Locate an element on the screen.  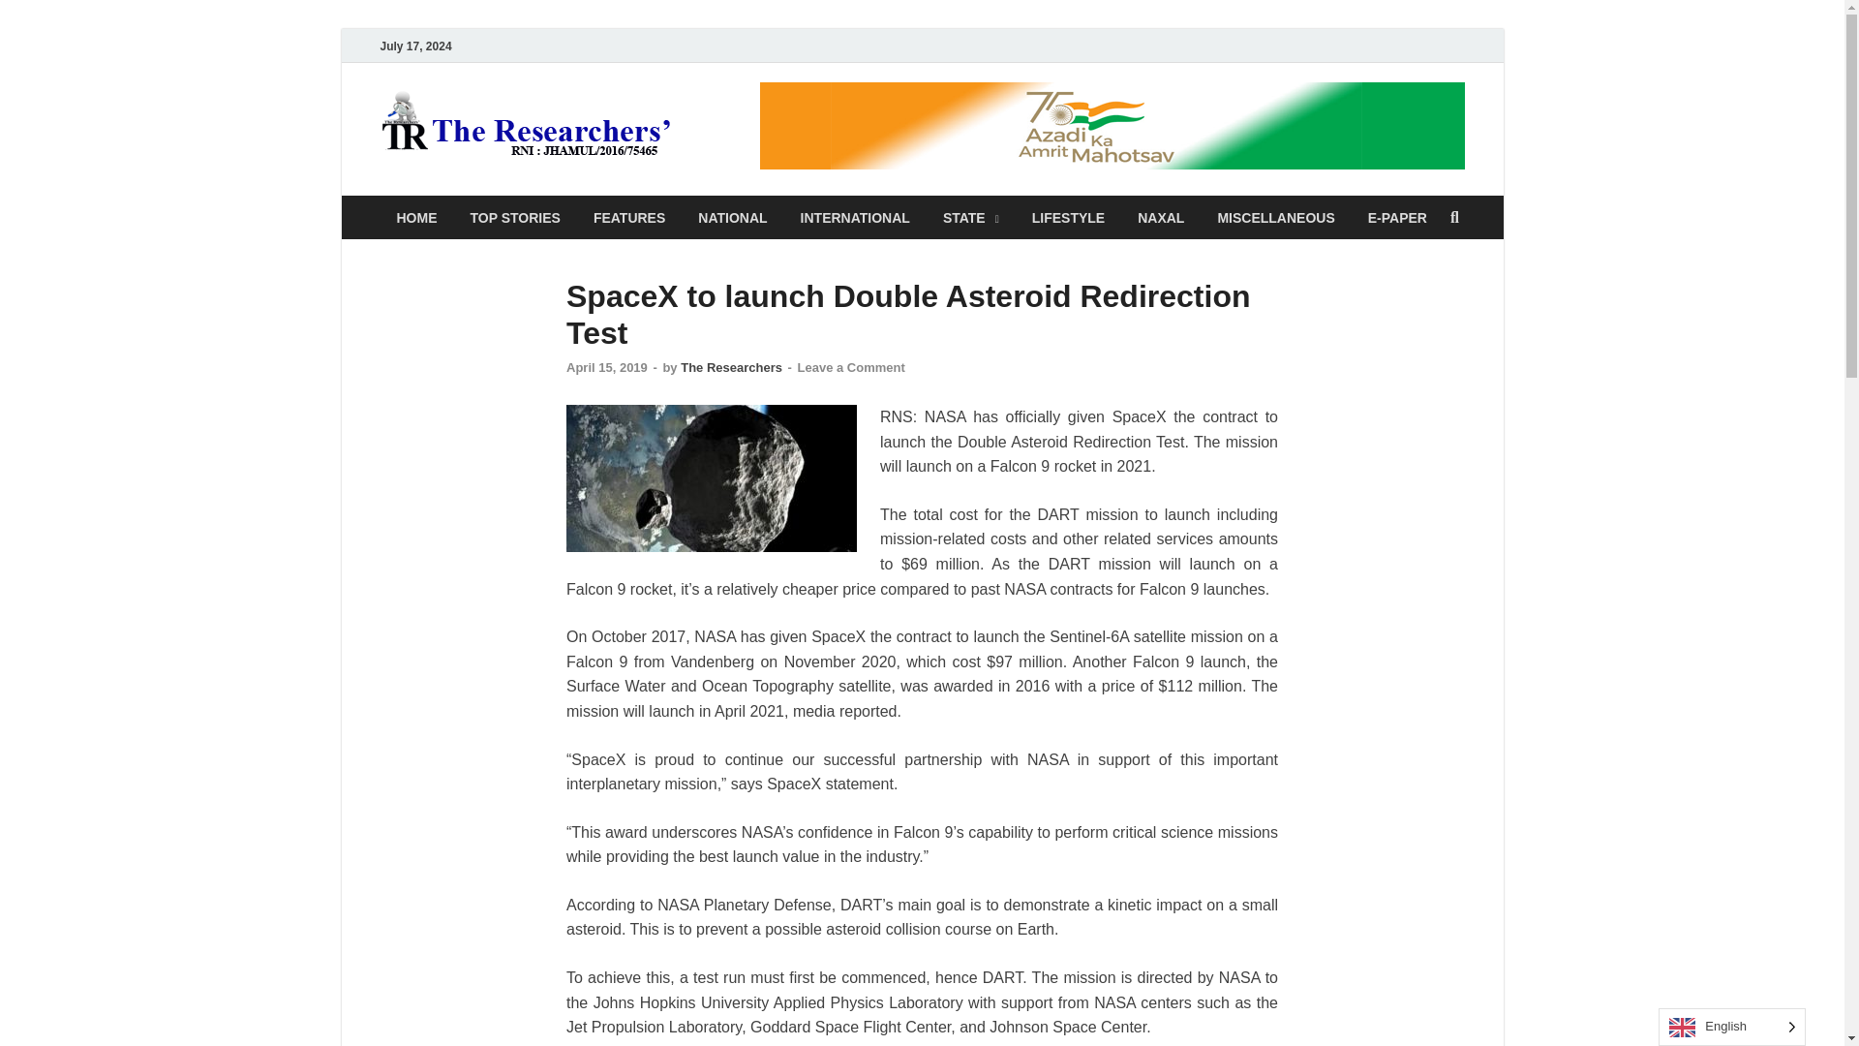
MISCELLANEOUS is located at coordinates (1276, 217).